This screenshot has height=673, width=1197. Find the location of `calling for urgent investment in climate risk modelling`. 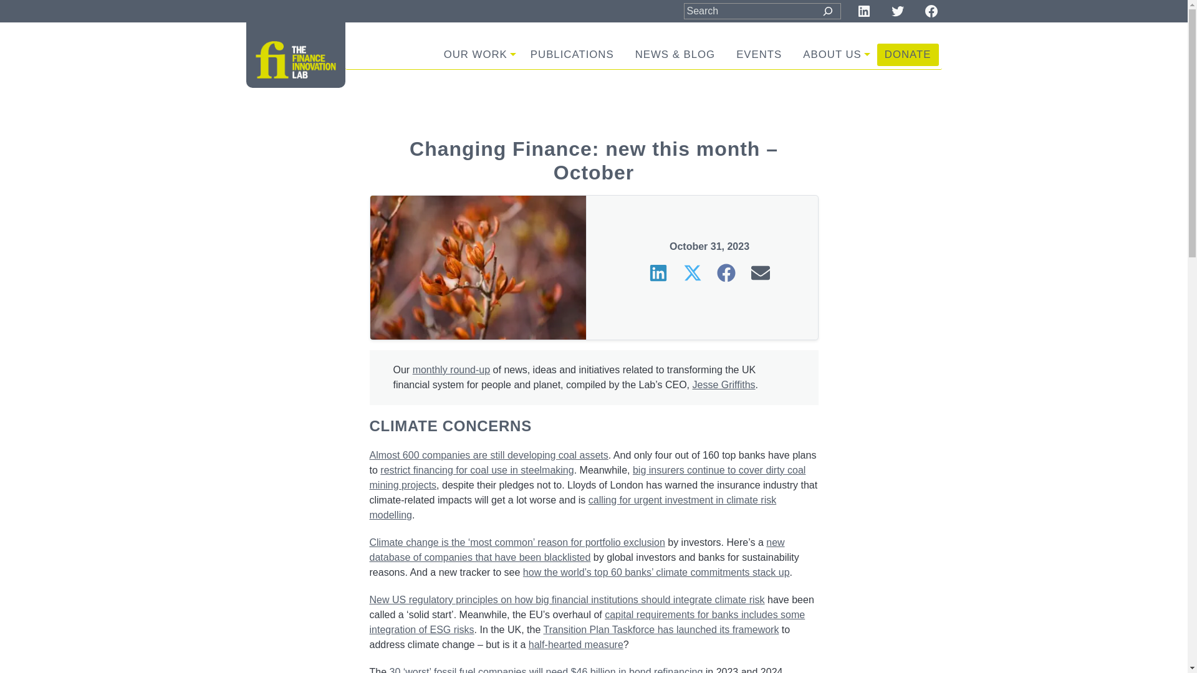

calling for urgent investment in climate risk modelling is located at coordinates (572, 507).